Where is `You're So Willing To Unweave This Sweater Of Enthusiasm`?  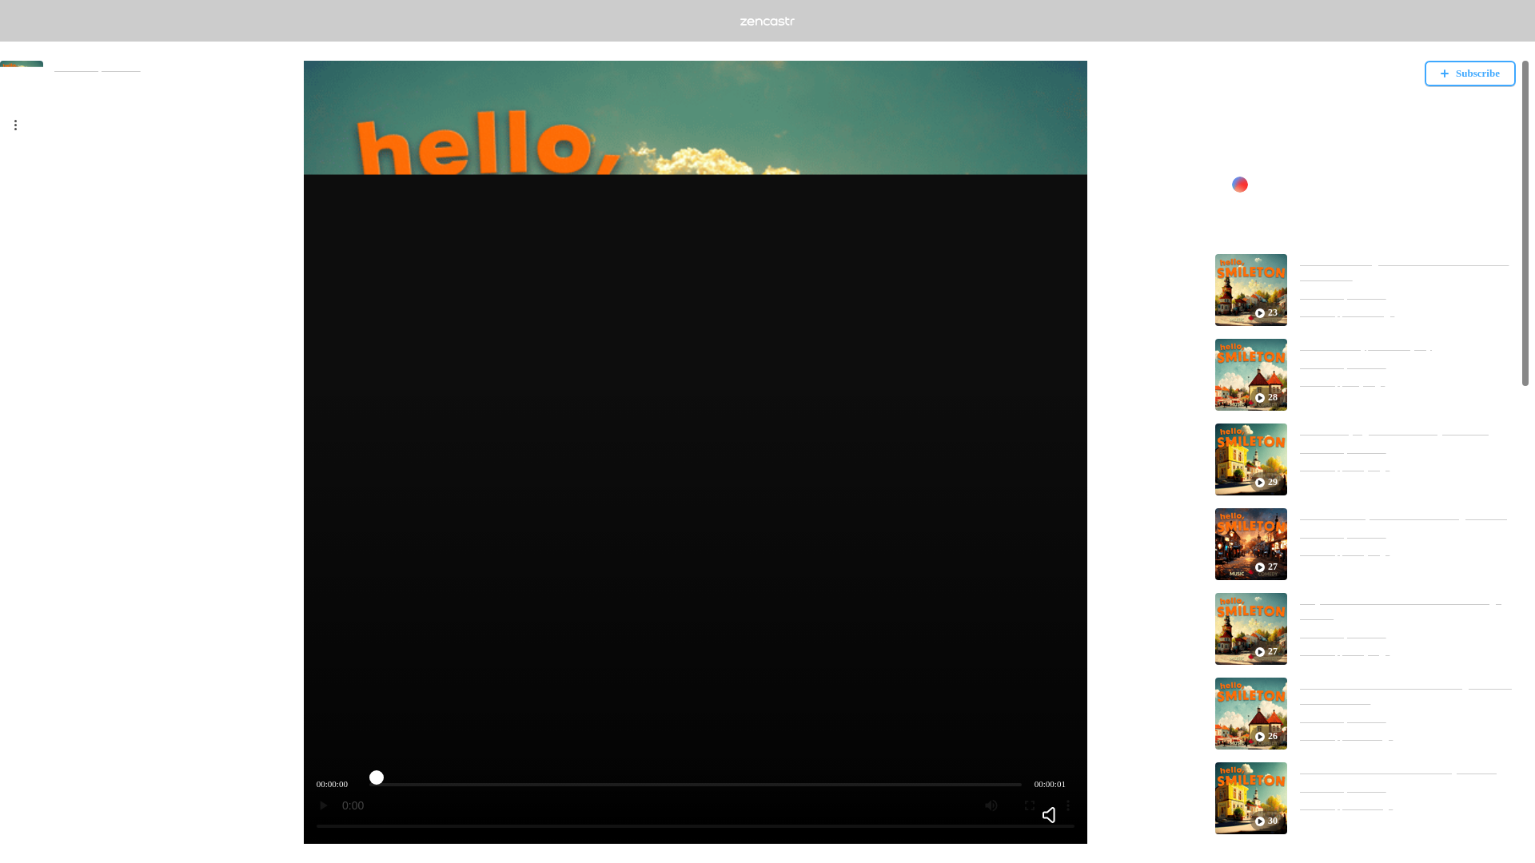
You're So Willing To Unweave This Sweater Of Enthusiasm is located at coordinates (1408, 268).